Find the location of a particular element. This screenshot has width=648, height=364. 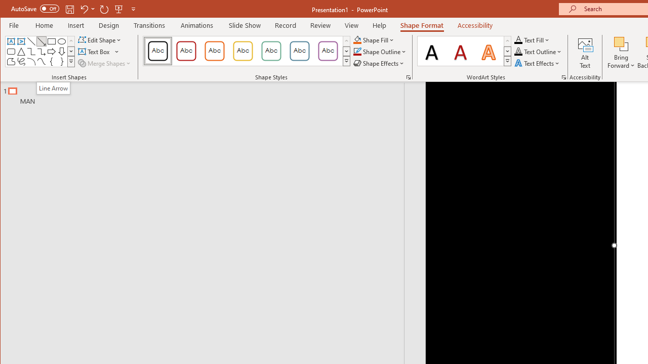

Colored Outline - Purple, Accent 6 is located at coordinates (328, 51).